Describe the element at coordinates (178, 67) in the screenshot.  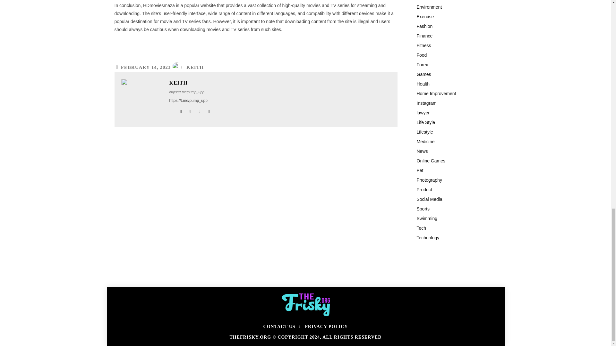
I see `keith` at that location.